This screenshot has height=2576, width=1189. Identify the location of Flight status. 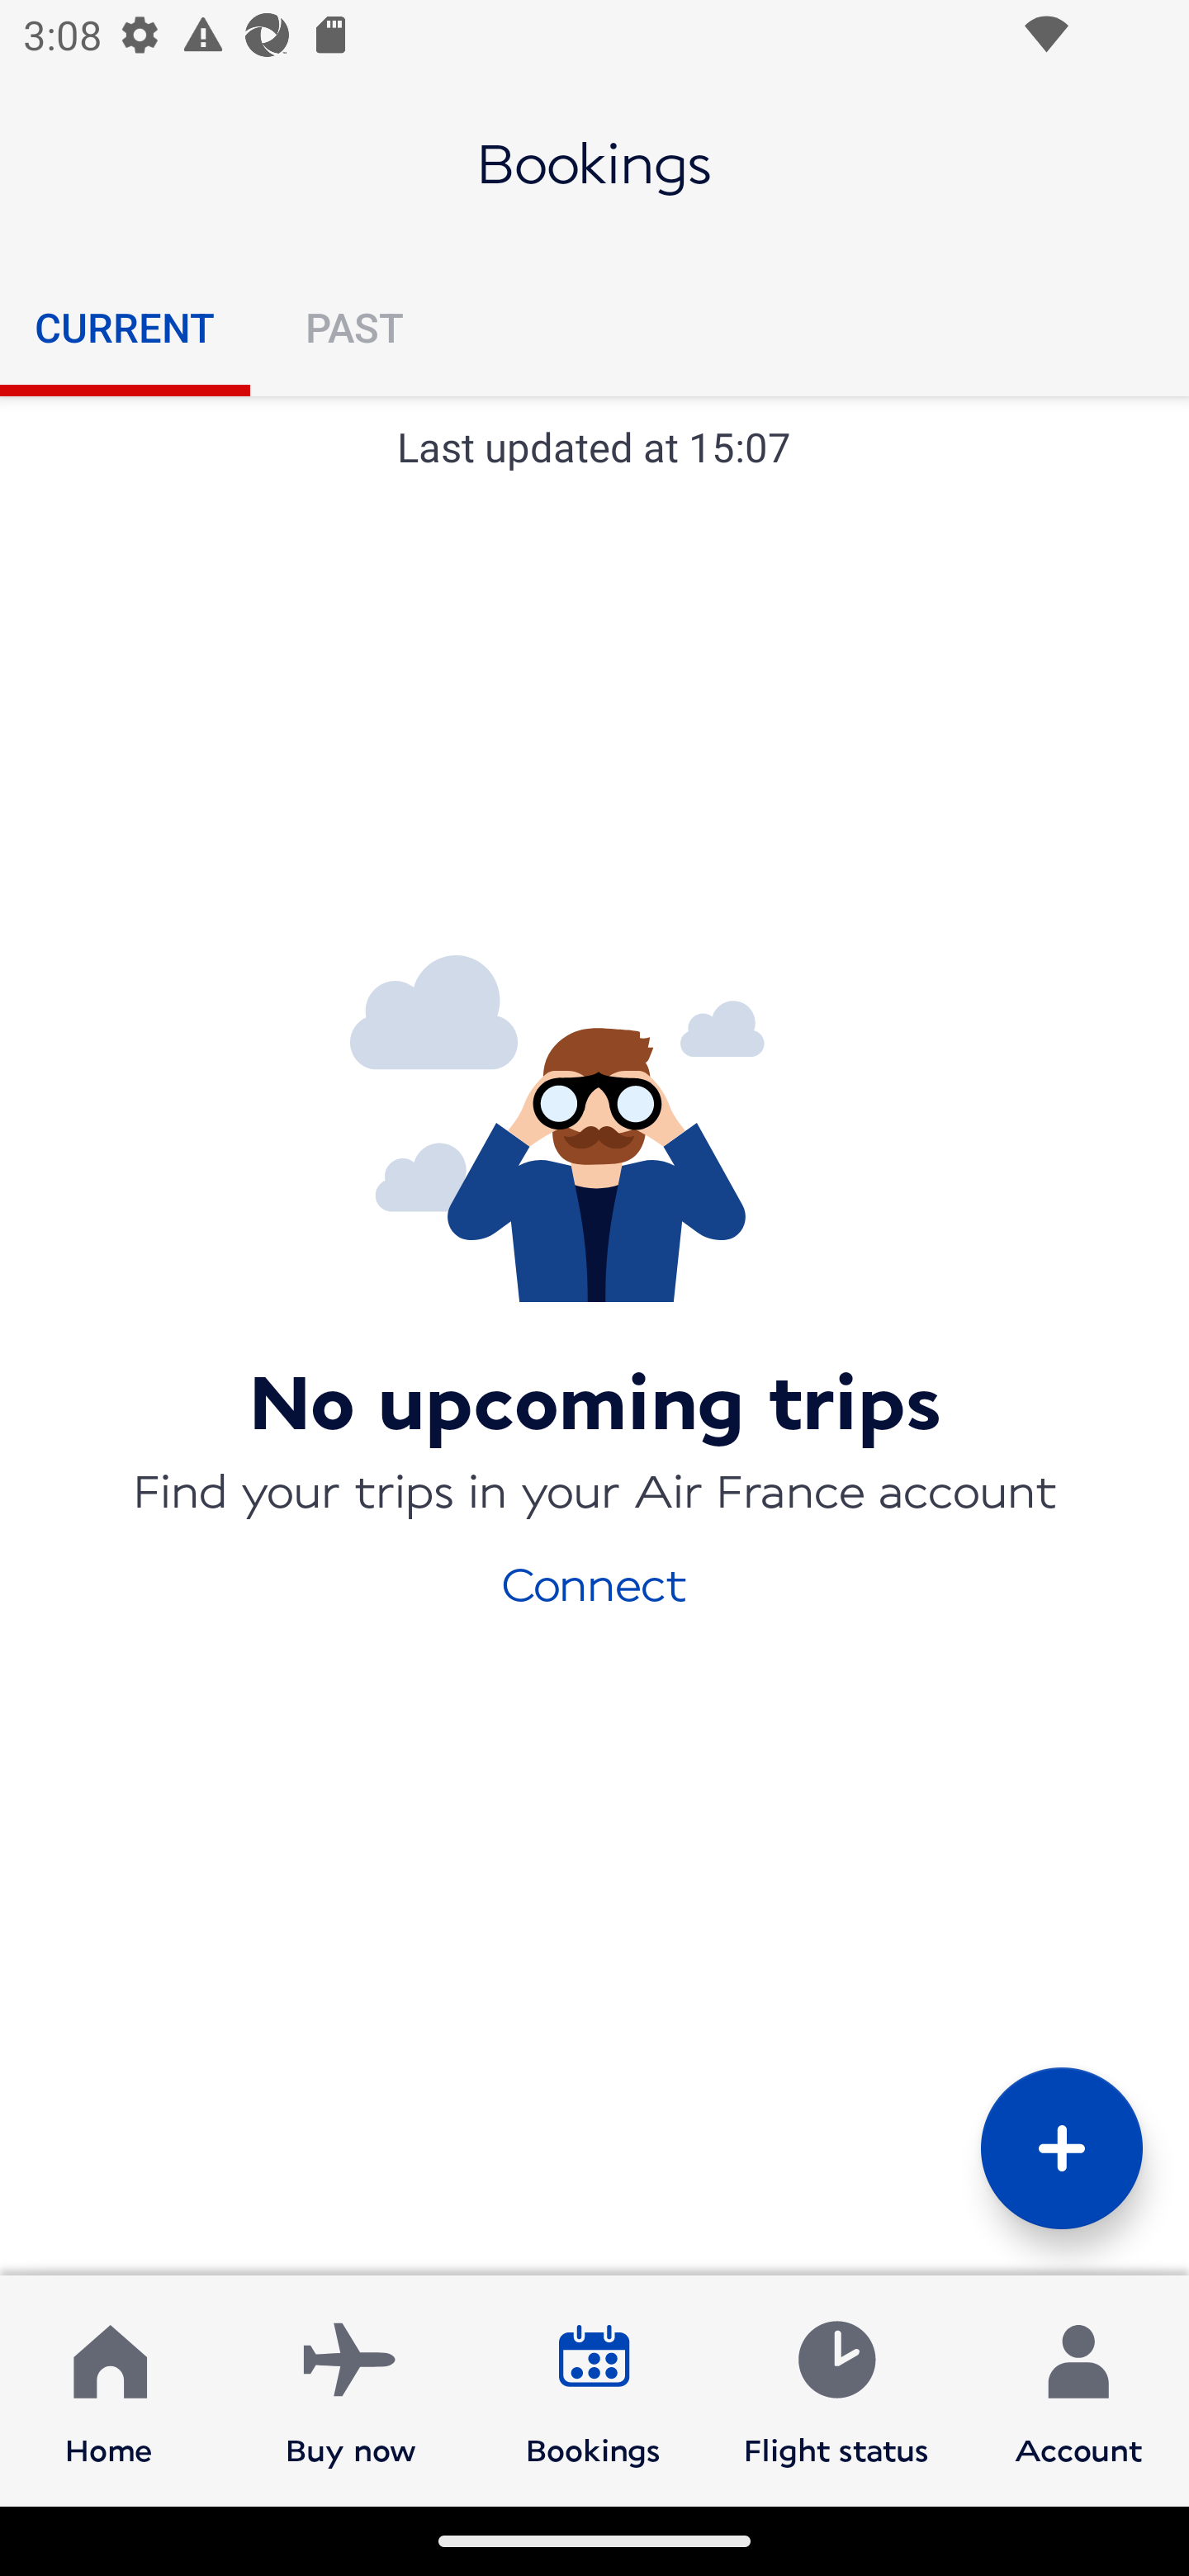
(836, 2389).